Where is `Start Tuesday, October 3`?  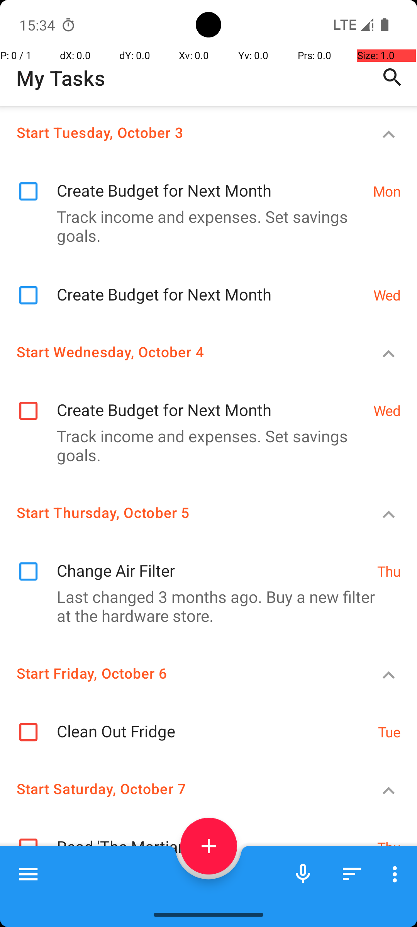
Start Tuesday, October 3 is located at coordinates (180, 132).